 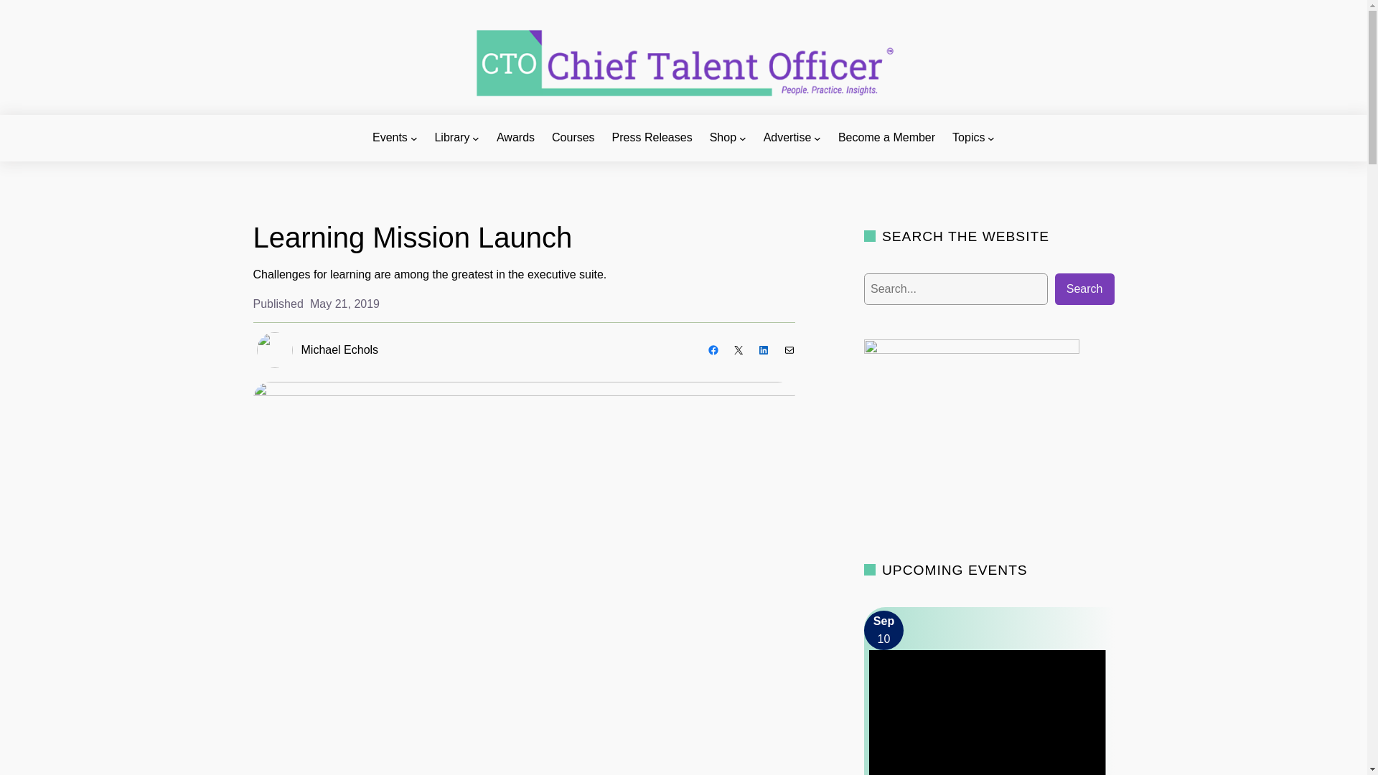 What do you see at coordinates (37, 10) in the screenshot?
I see `Search` at bounding box center [37, 10].